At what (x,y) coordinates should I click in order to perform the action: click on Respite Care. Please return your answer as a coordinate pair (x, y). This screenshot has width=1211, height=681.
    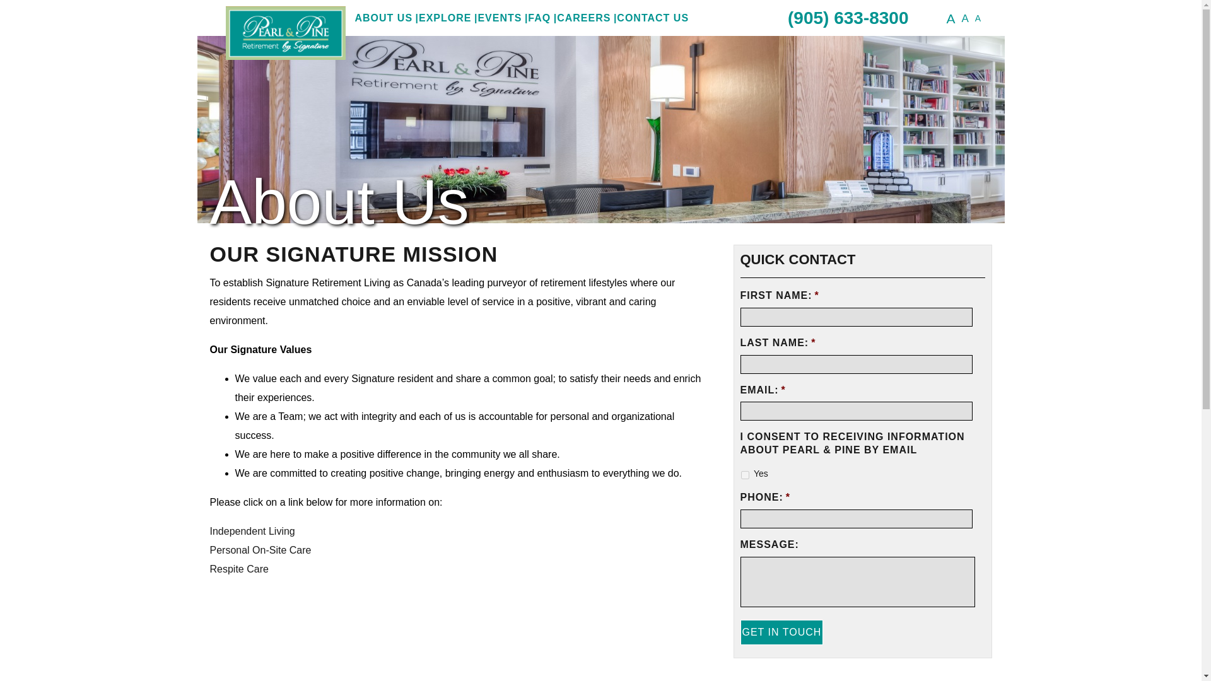
    Looking at the image, I should click on (238, 569).